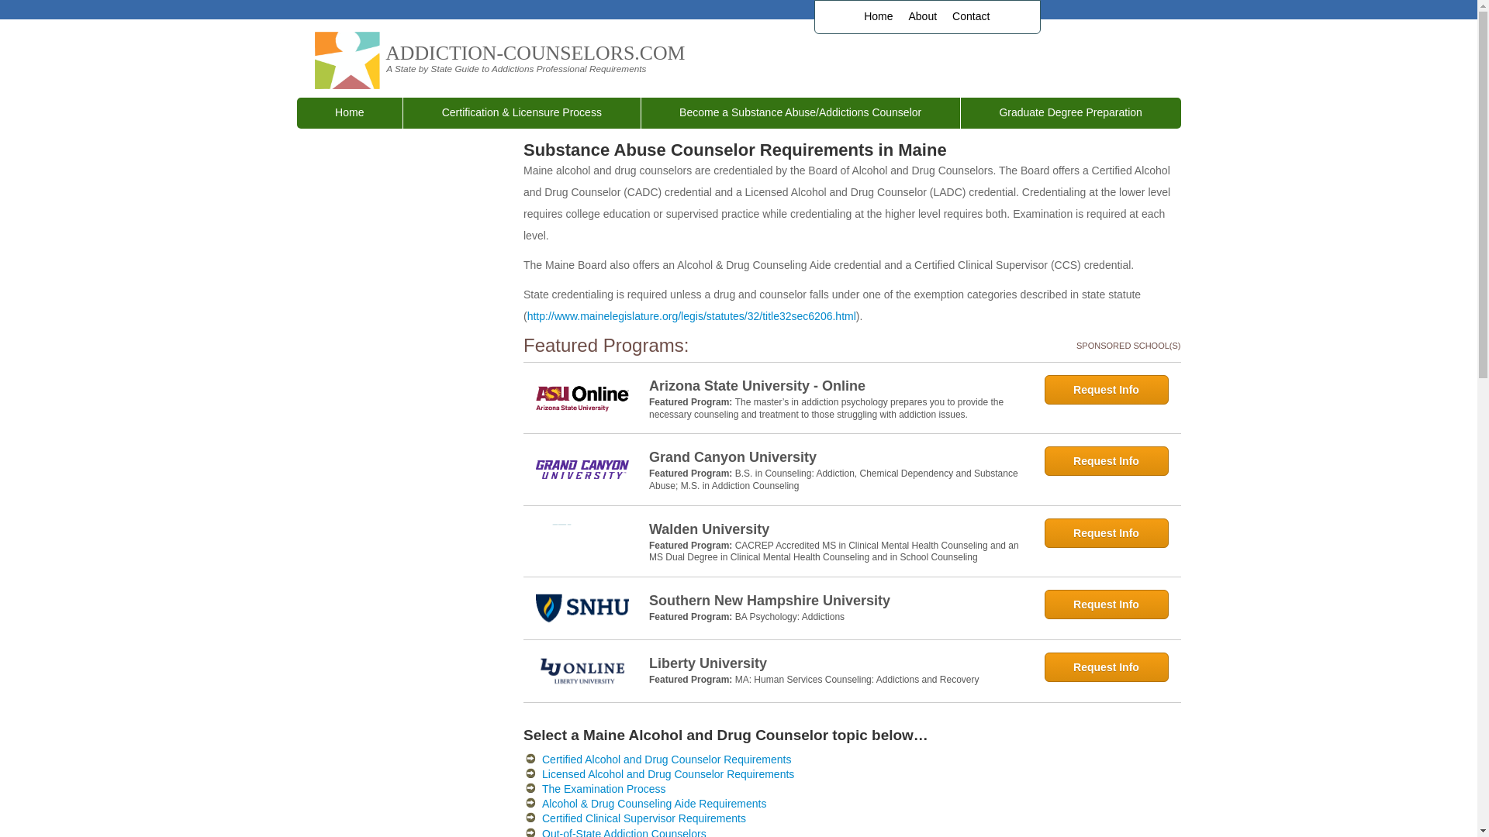 The width and height of the screenshot is (1489, 837). Describe the element at coordinates (1070, 113) in the screenshot. I see `Graduate Degree Preparation` at that location.